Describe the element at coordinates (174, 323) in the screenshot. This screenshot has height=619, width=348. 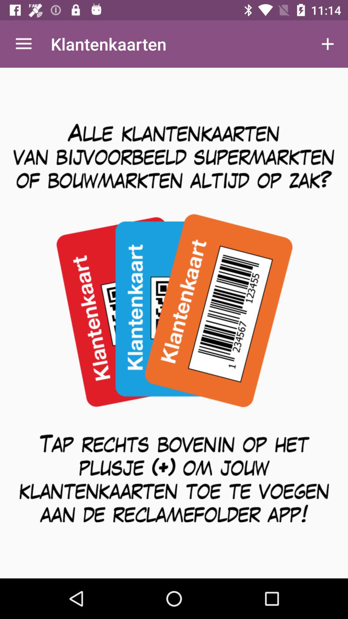
I see `launch item at the center` at that location.